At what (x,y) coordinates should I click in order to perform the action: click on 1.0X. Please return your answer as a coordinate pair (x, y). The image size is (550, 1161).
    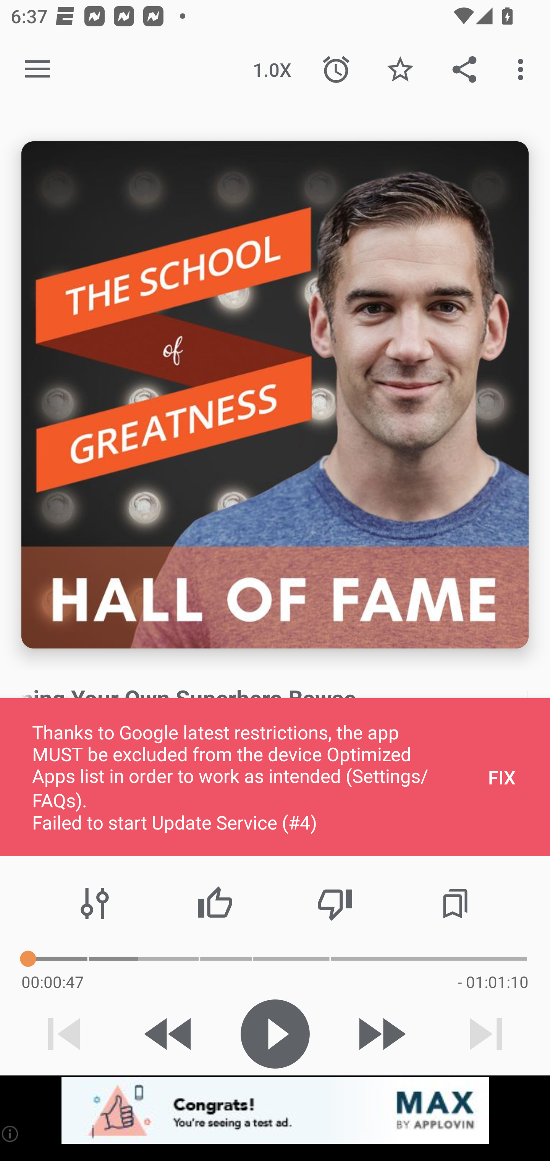
    Looking at the image, I should click on (272, 70).